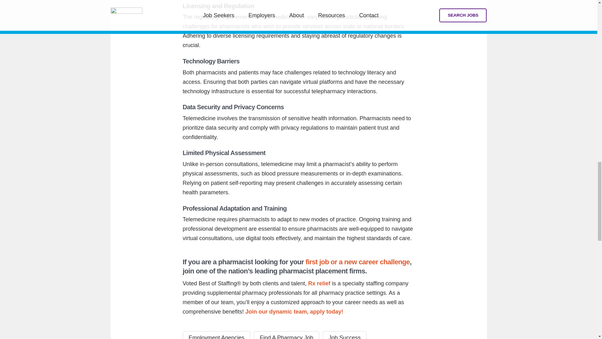 The width and height of the screenshot is (602, 339). Describe the element at coordinates (357, 262) in the screenshot. I see `first job or a new career challenge` at that location.